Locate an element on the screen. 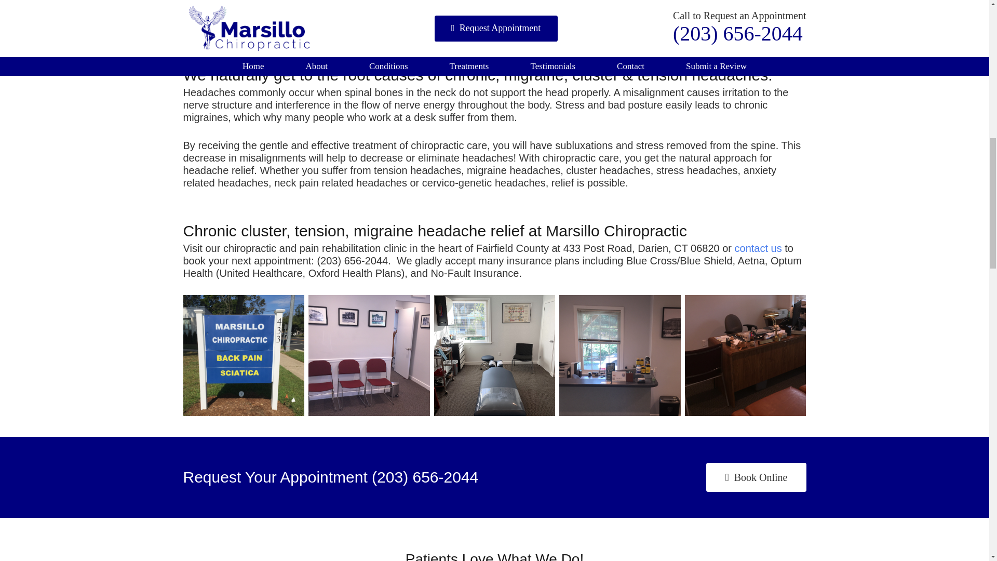 This screenshot has width=997, height=561. Back to top is located at coordinates (968, 18).